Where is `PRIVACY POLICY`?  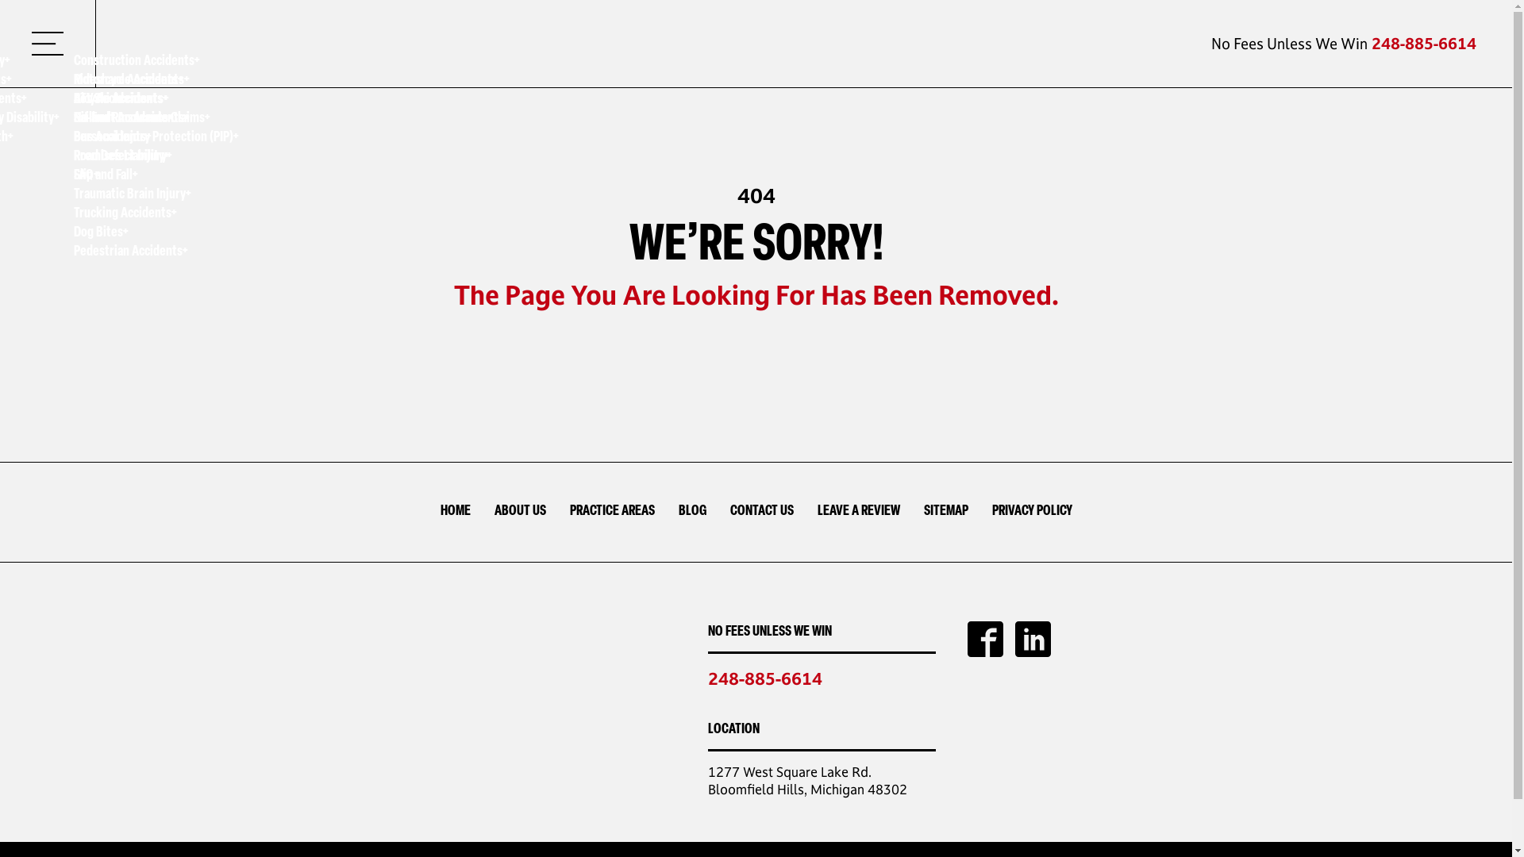 PRIVACY POLICY is located at coordinates (1032, 513).